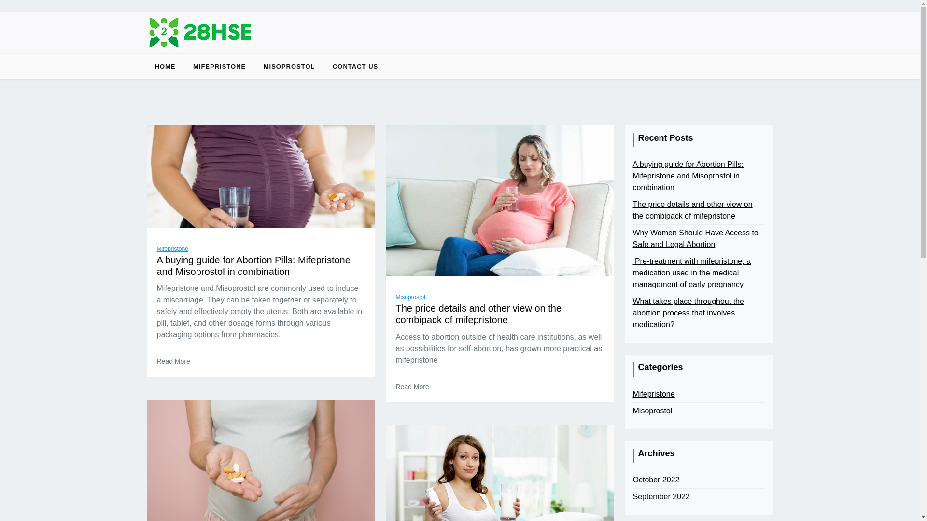 The height and width of the screenshot is (521, 927). Describe the element at coordinates (656, 480) in the screenshot. I see `October 2022` at that location.